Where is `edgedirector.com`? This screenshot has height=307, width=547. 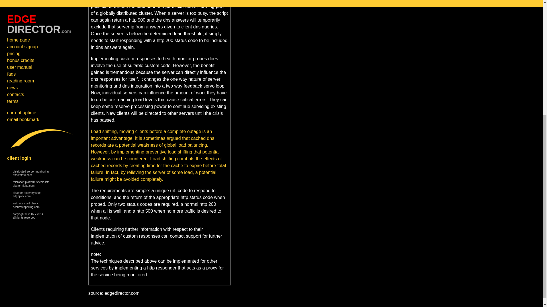 edgedirector.com is located at coordinates (26, 19).